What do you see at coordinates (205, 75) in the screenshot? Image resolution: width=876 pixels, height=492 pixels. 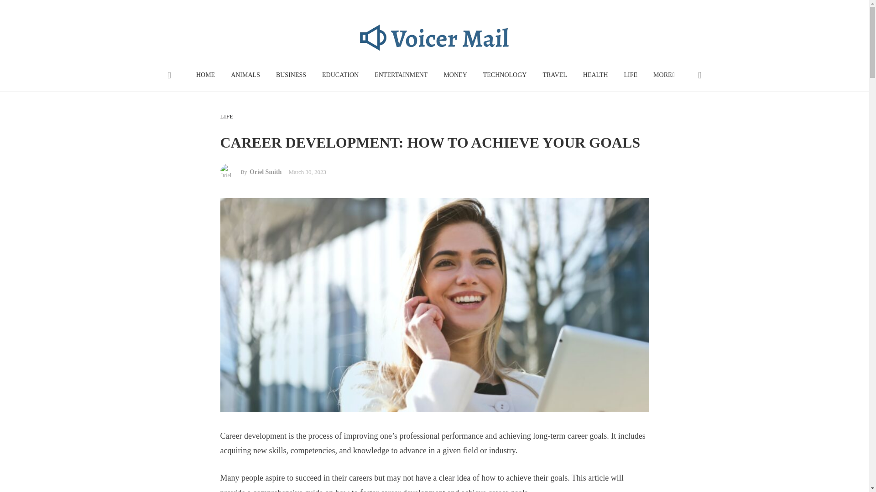 I see `HOME` at bounding box center [205, 75].